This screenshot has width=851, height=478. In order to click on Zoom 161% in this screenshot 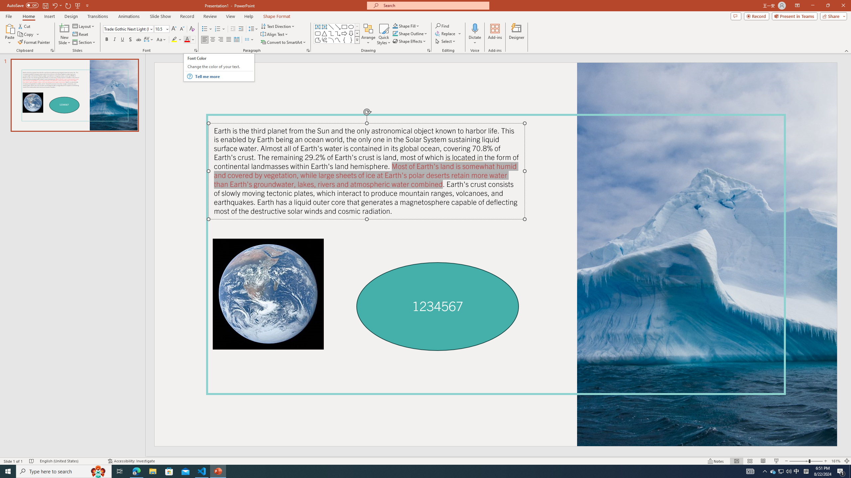, I will do `click(836, 461)`.